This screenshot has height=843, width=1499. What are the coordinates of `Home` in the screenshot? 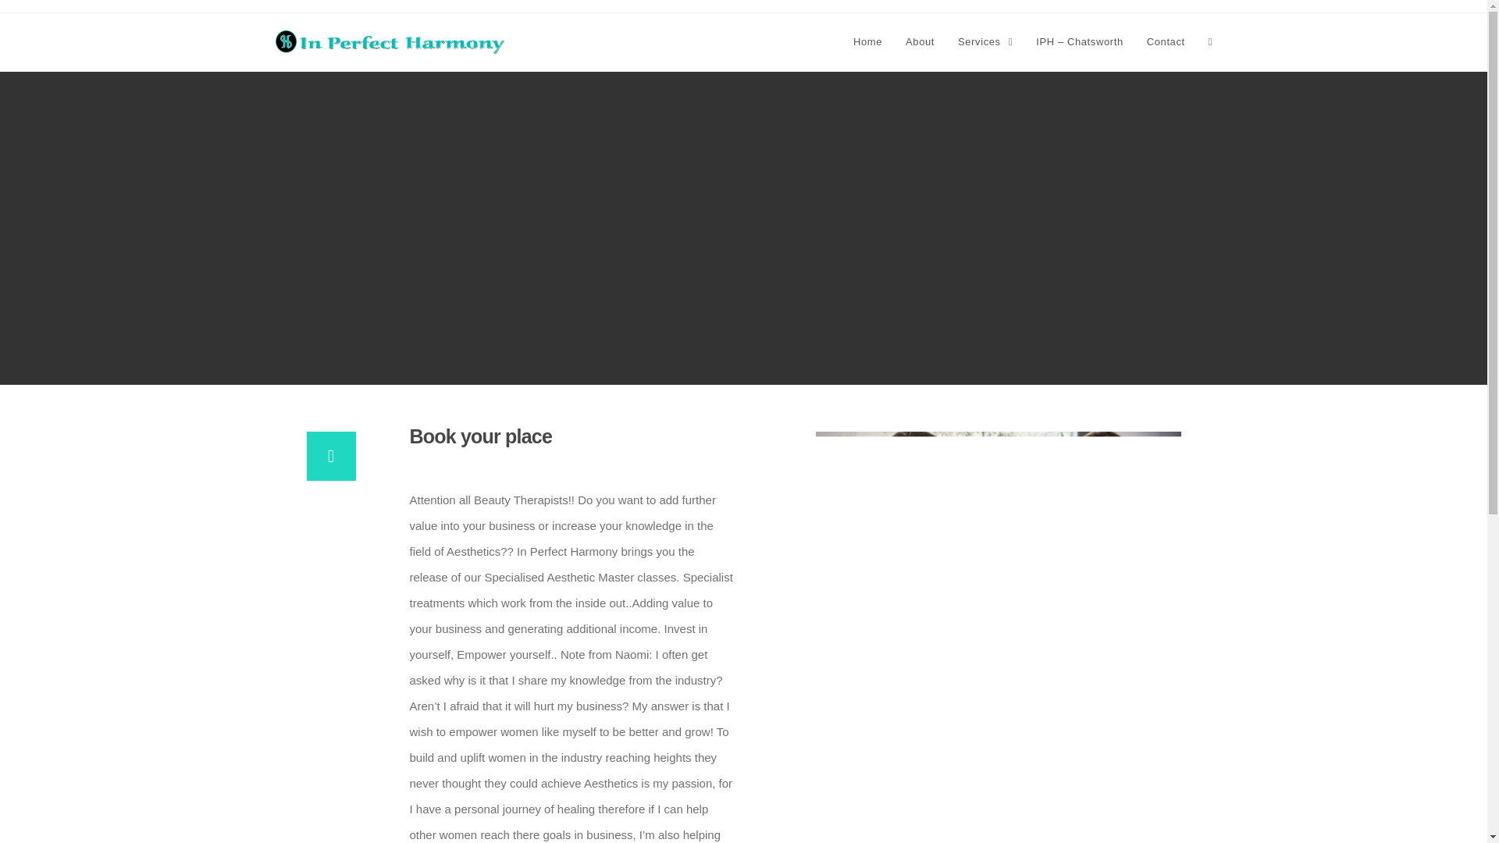 It's located at (867, 42).